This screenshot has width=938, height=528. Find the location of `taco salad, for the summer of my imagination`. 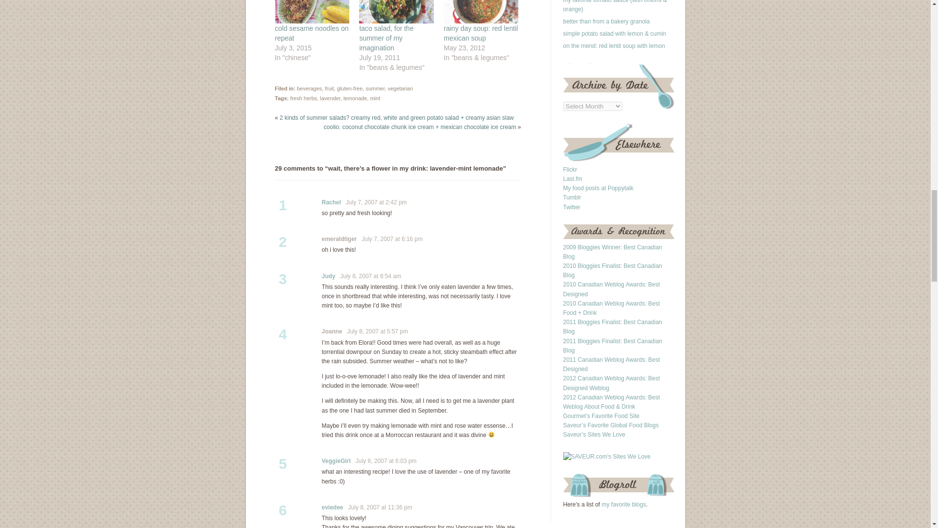

taco salad, for the summer of my imagination is located at coordinates (396, 12).